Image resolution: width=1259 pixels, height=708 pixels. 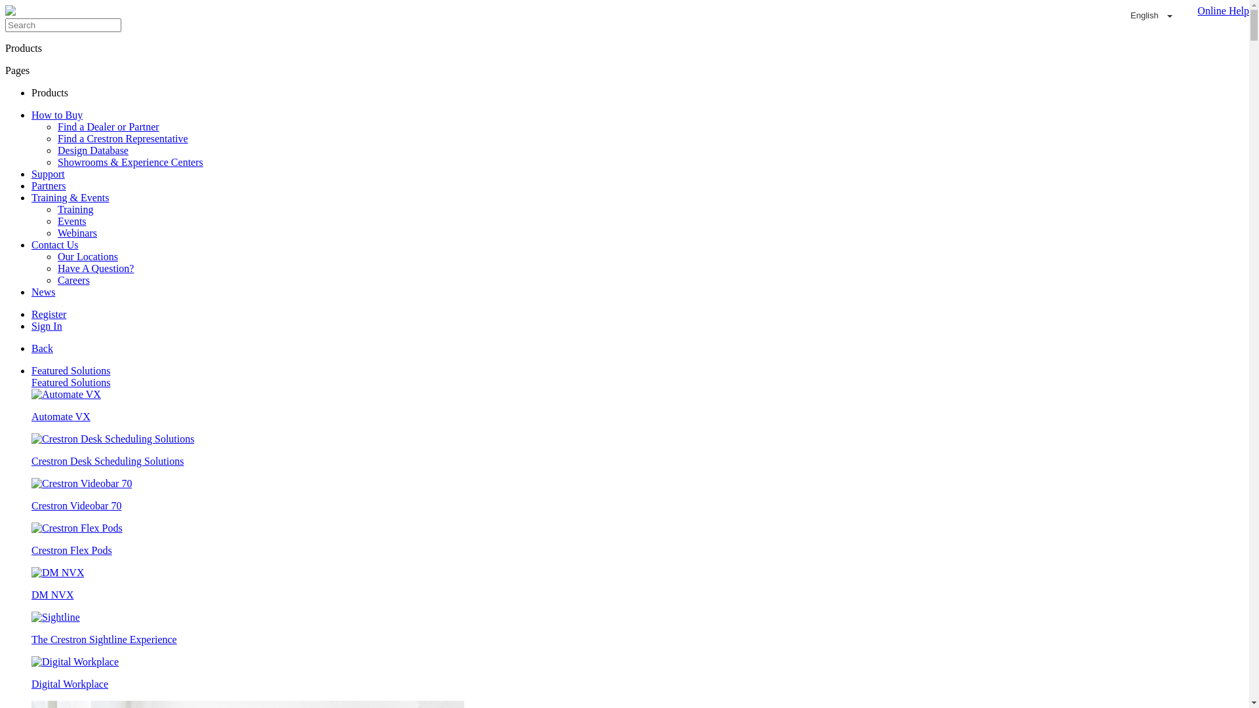 I want to click on Featured Solutions, so click(x=71, y=383).